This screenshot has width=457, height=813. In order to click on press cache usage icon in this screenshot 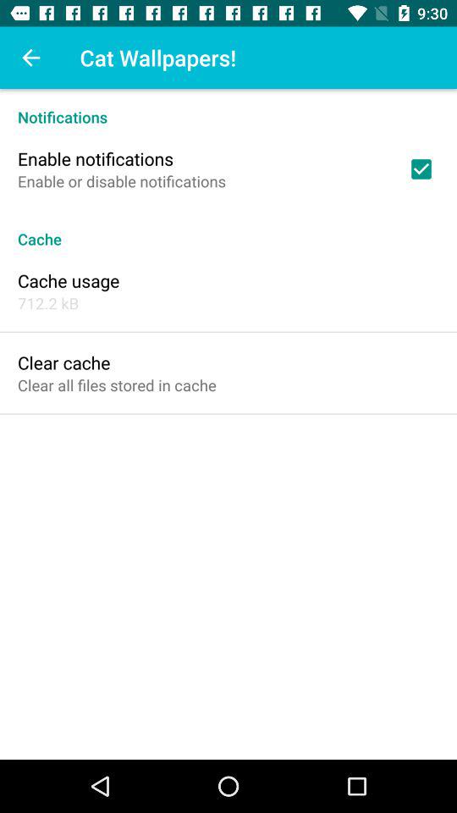, I will do `click(69, 280)`.